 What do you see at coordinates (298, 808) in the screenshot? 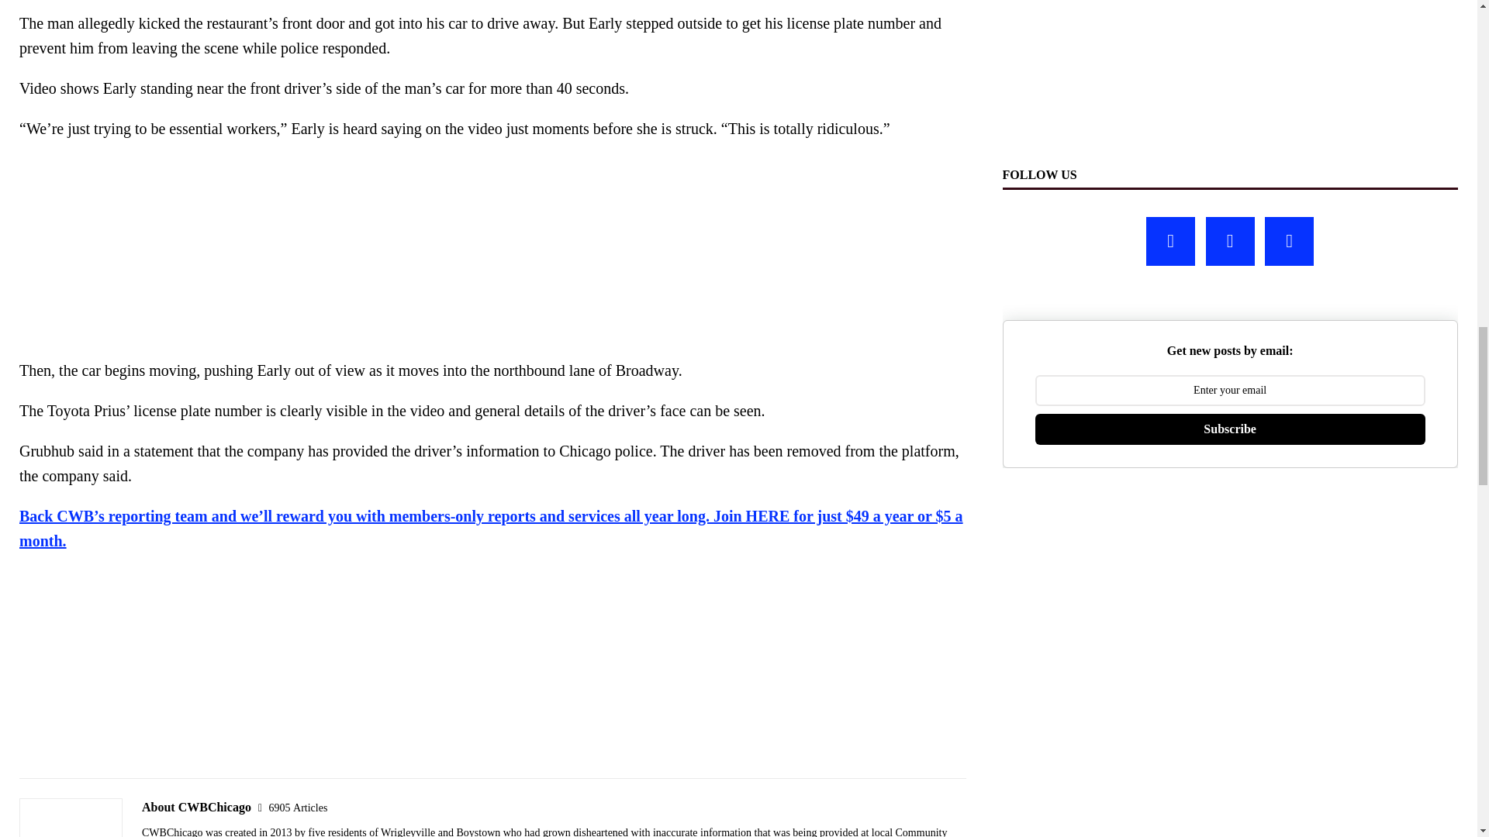
I see `6905 Articles` at bounding box center [298, 808].